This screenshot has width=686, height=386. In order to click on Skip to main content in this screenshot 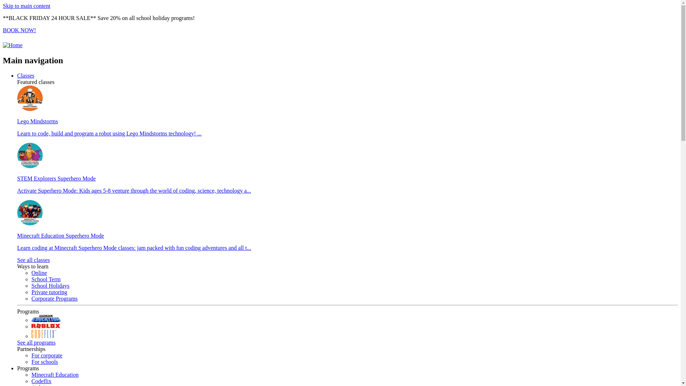, I will do `click(26, 6)`.